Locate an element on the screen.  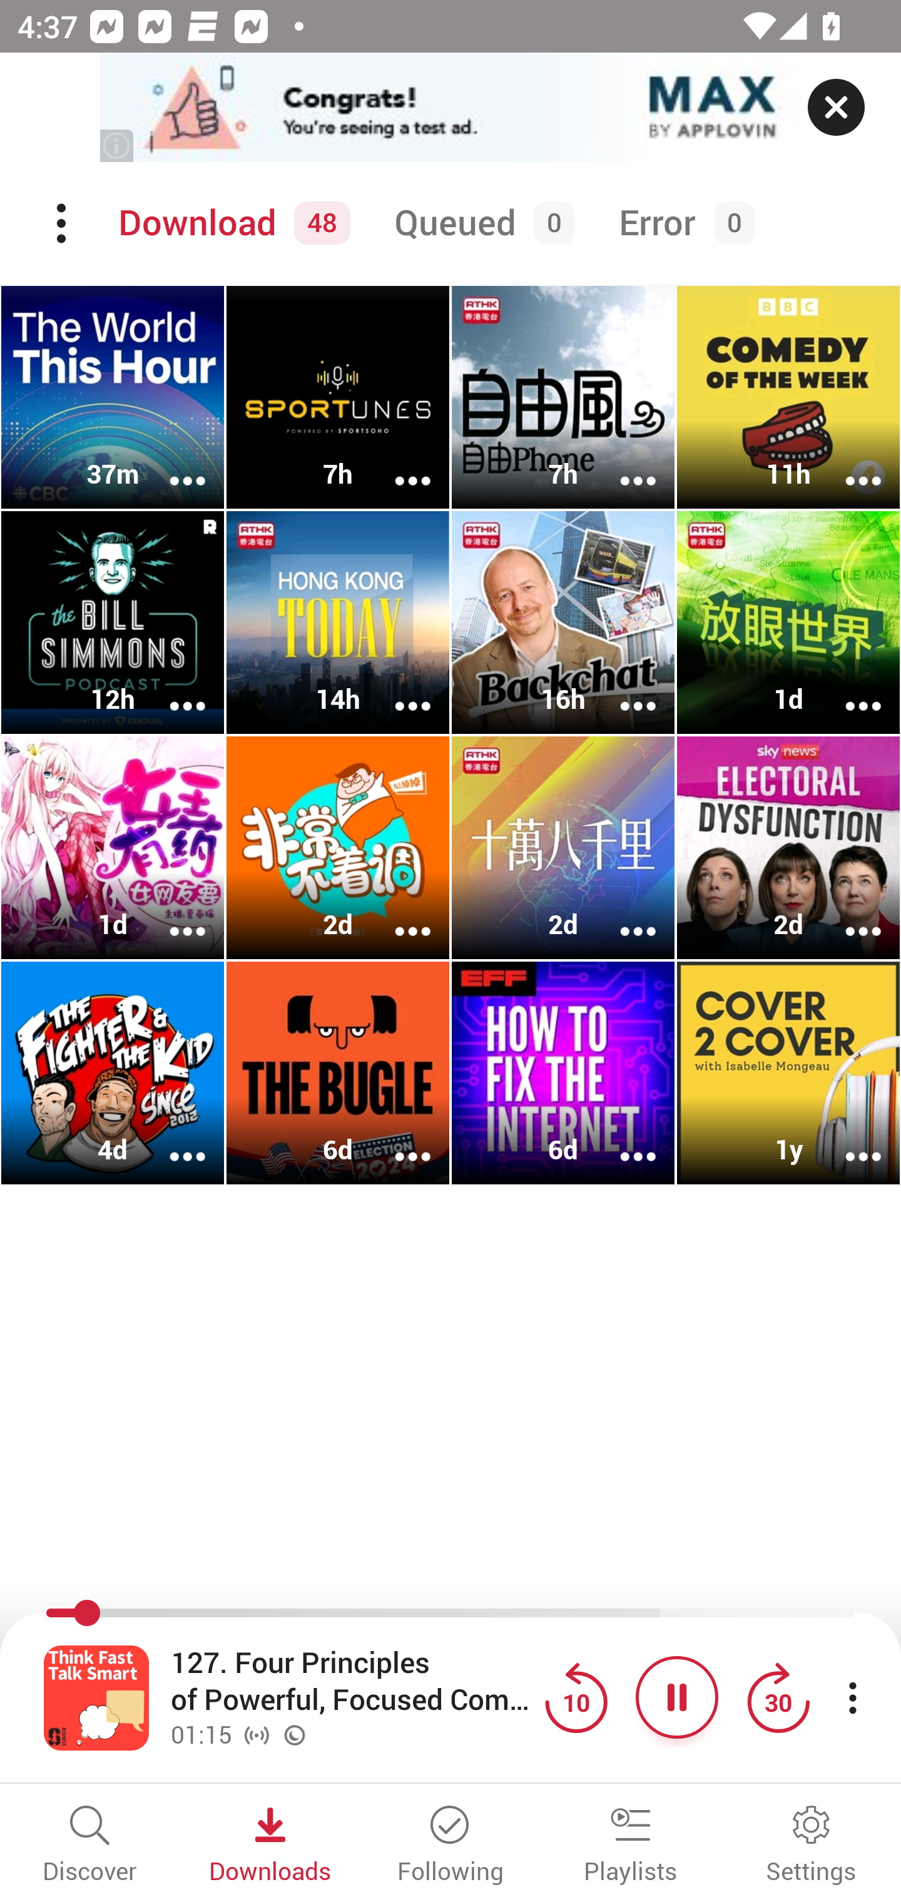
Pause button is located at coordinates (677, 1697).